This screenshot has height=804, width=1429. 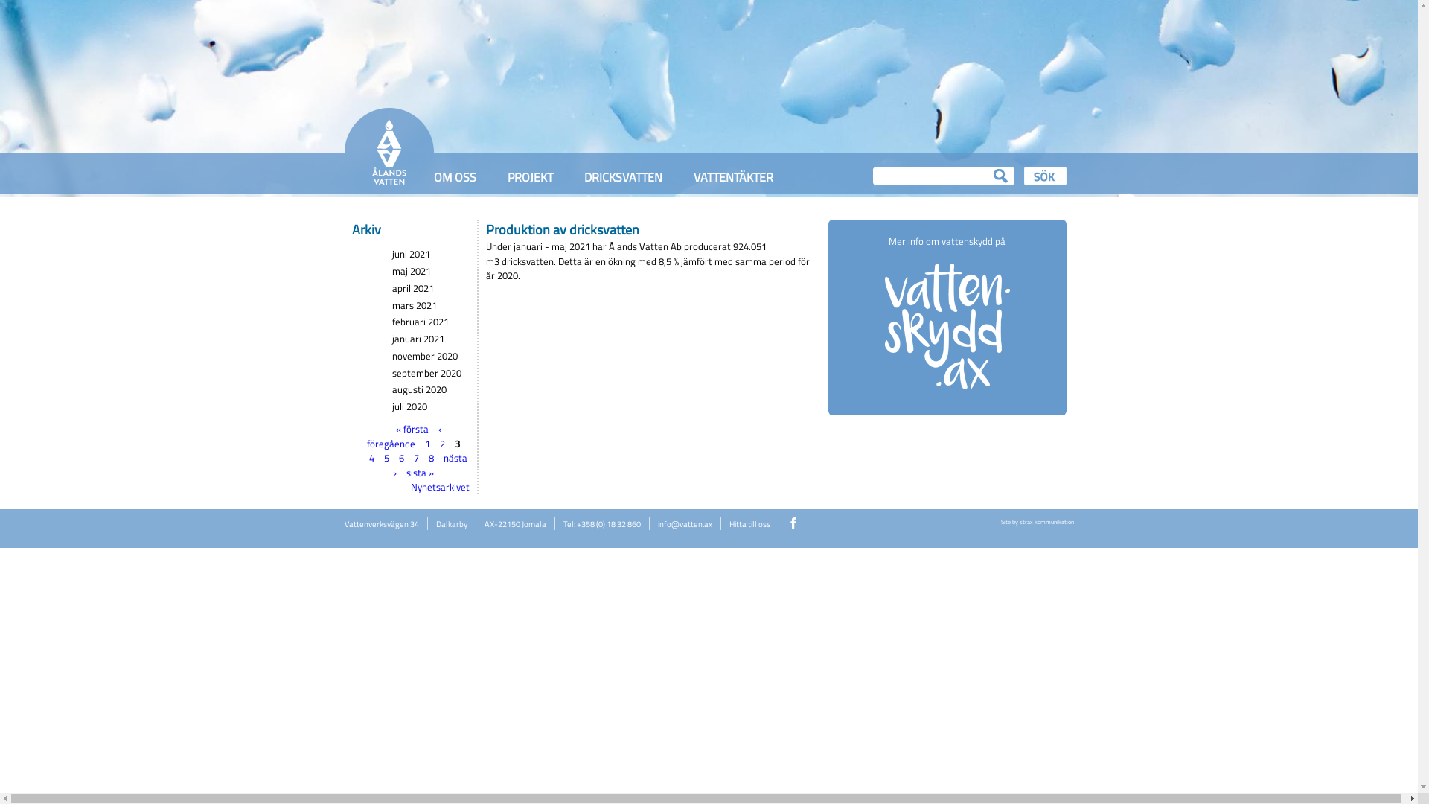 What do you see at coordinates (749, 524) in the screenshot?
I see `Hitta till oss` at bounding box center [749, 524].